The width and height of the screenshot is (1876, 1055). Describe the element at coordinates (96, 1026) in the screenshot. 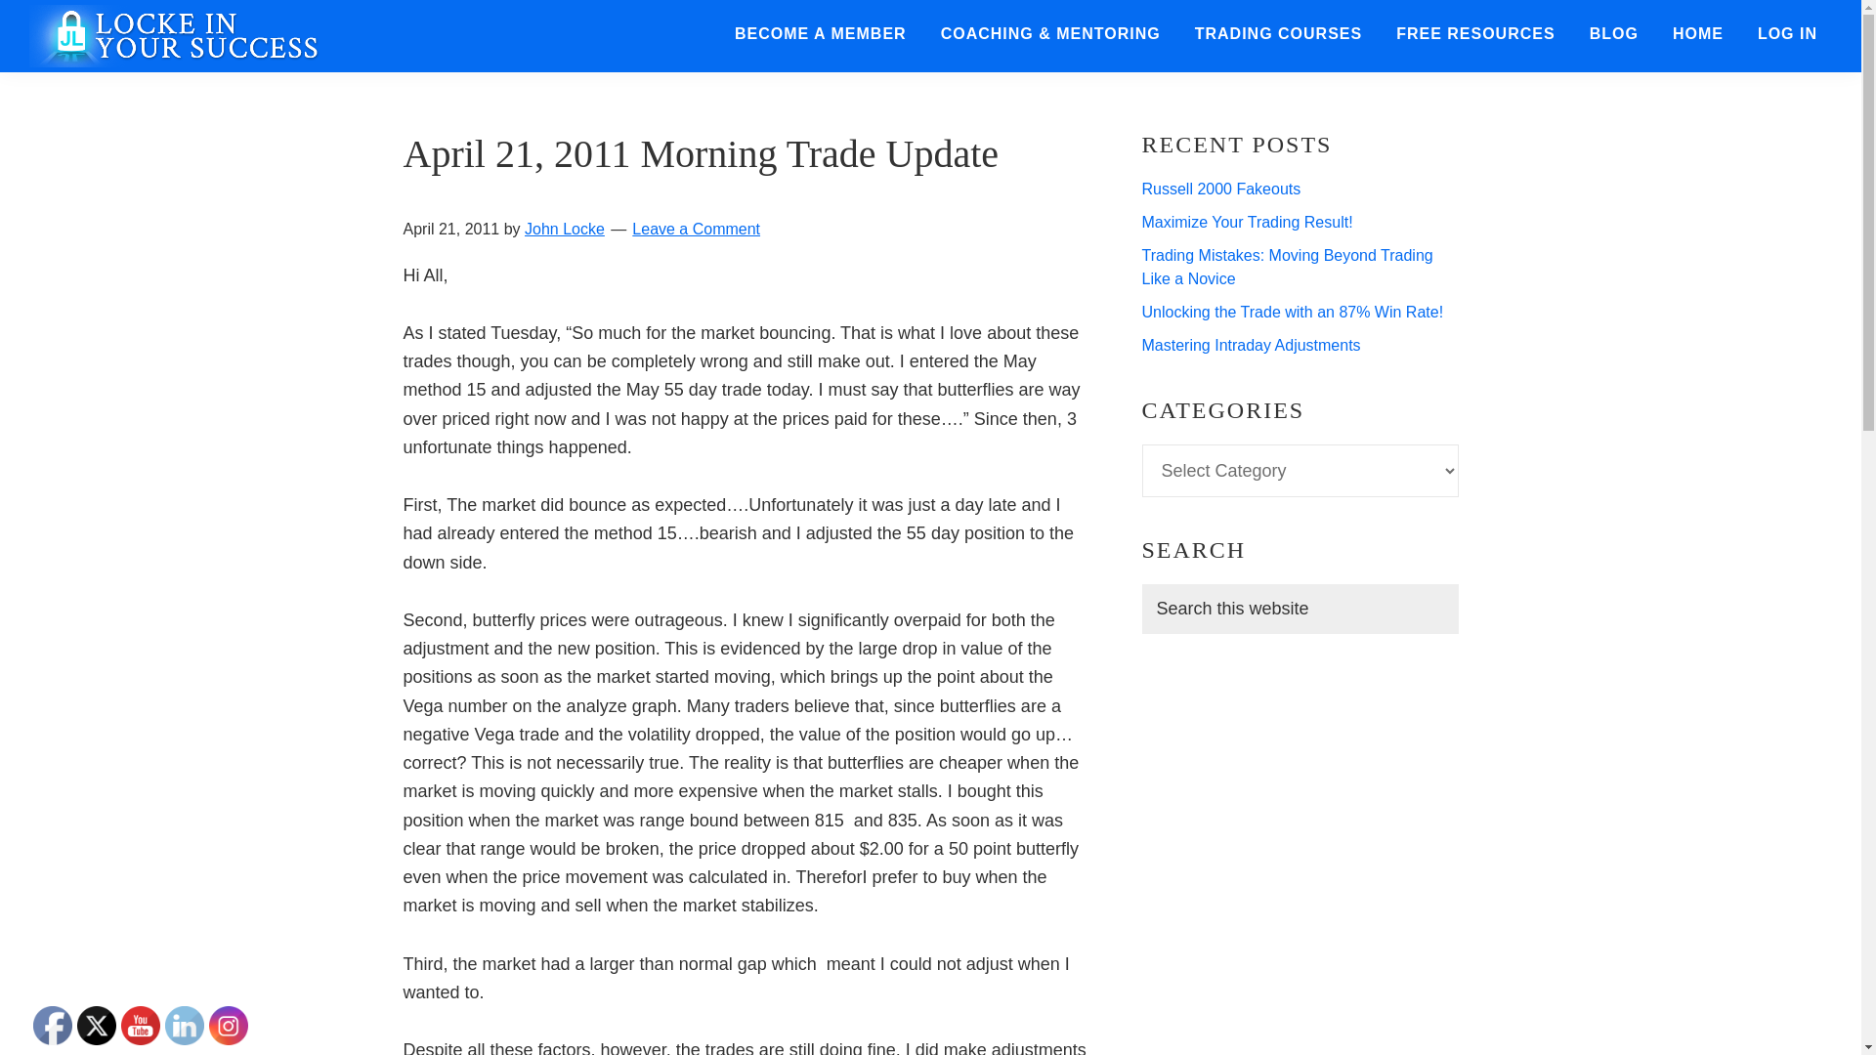

I see `Twitter` at that location.